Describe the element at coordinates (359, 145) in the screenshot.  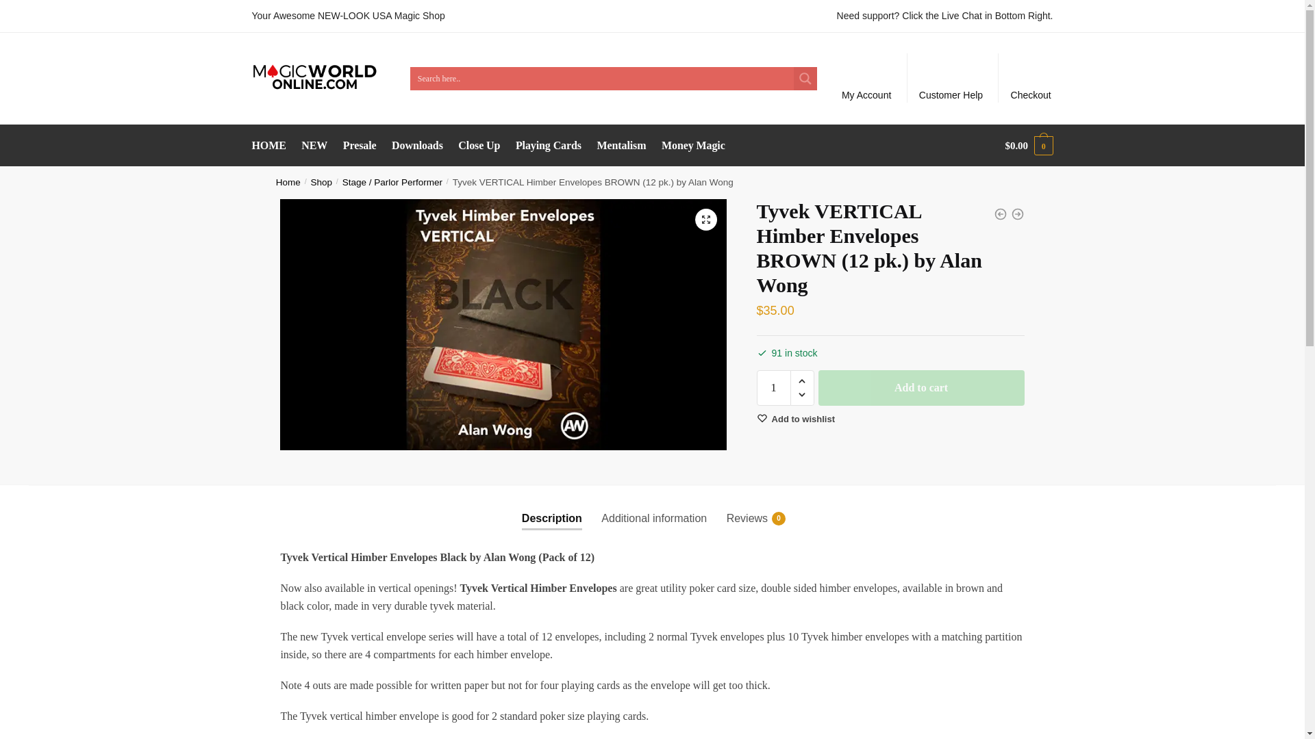
I see `Presale` at that location.